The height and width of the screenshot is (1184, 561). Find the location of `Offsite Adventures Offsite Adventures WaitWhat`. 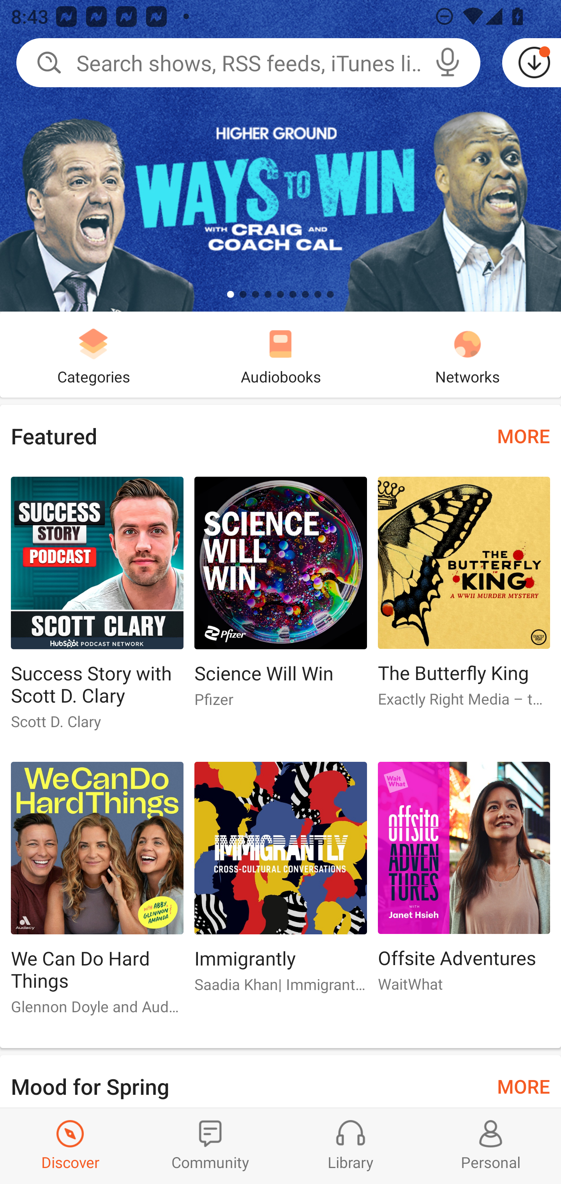

Offsite Adventures Offsite Adventures WaitWhat is located at coordinates (464, 883).